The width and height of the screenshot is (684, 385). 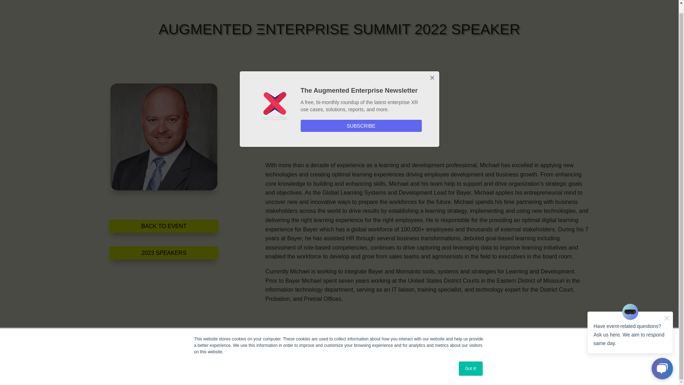 I want to click on Follow on X, so click(x=285, y=138).